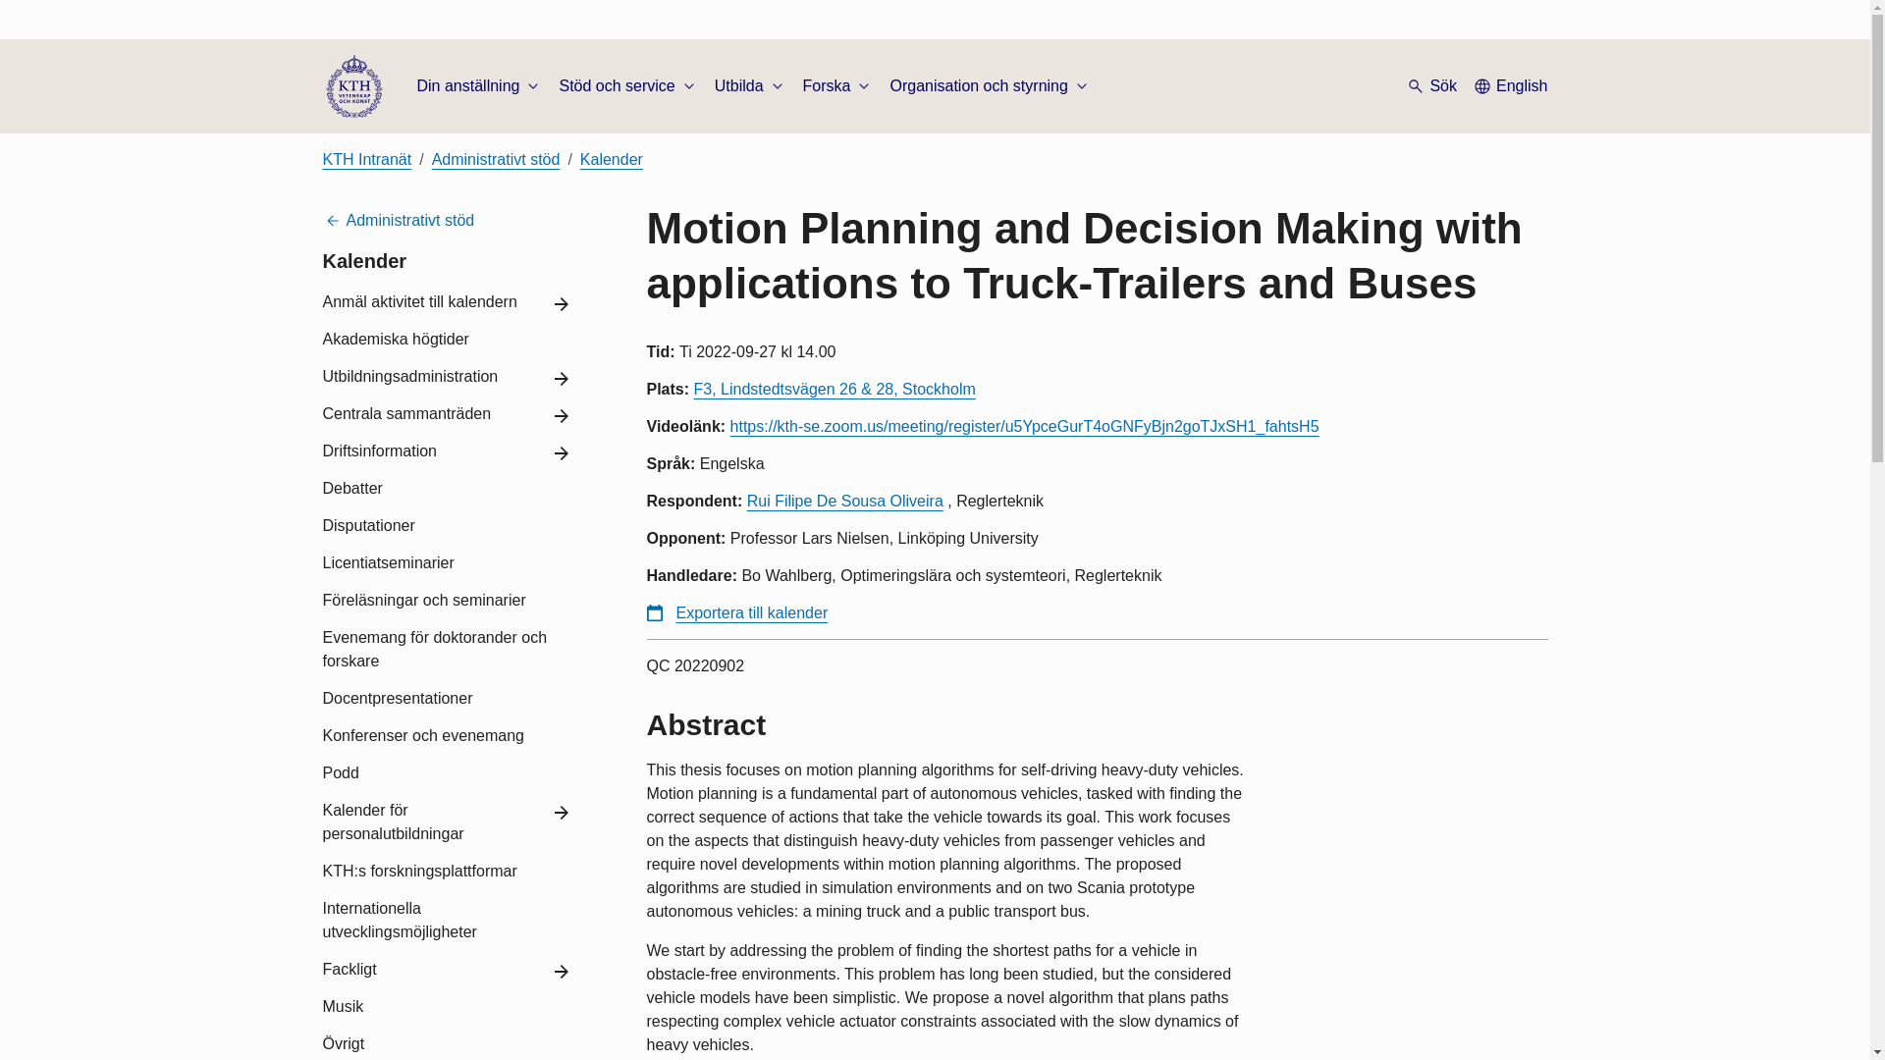  Describe the element at coordinates (990, 86) in the screenshot. I see `Organisation och styrning` at that location.